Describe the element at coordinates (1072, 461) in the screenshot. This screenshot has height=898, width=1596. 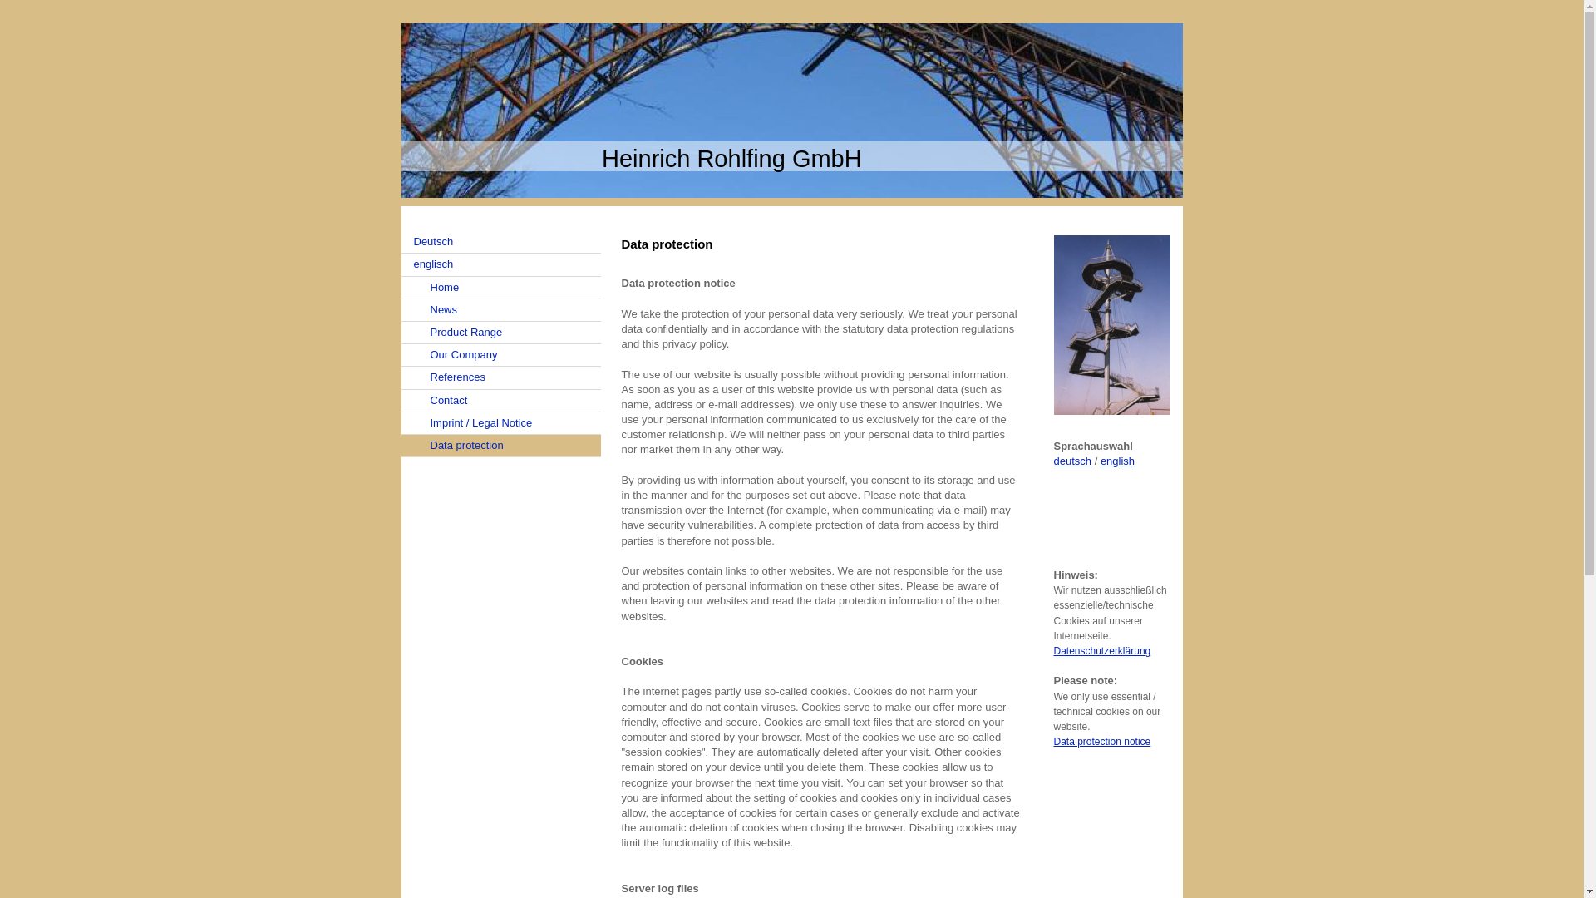
I see `deutsch` at that location.